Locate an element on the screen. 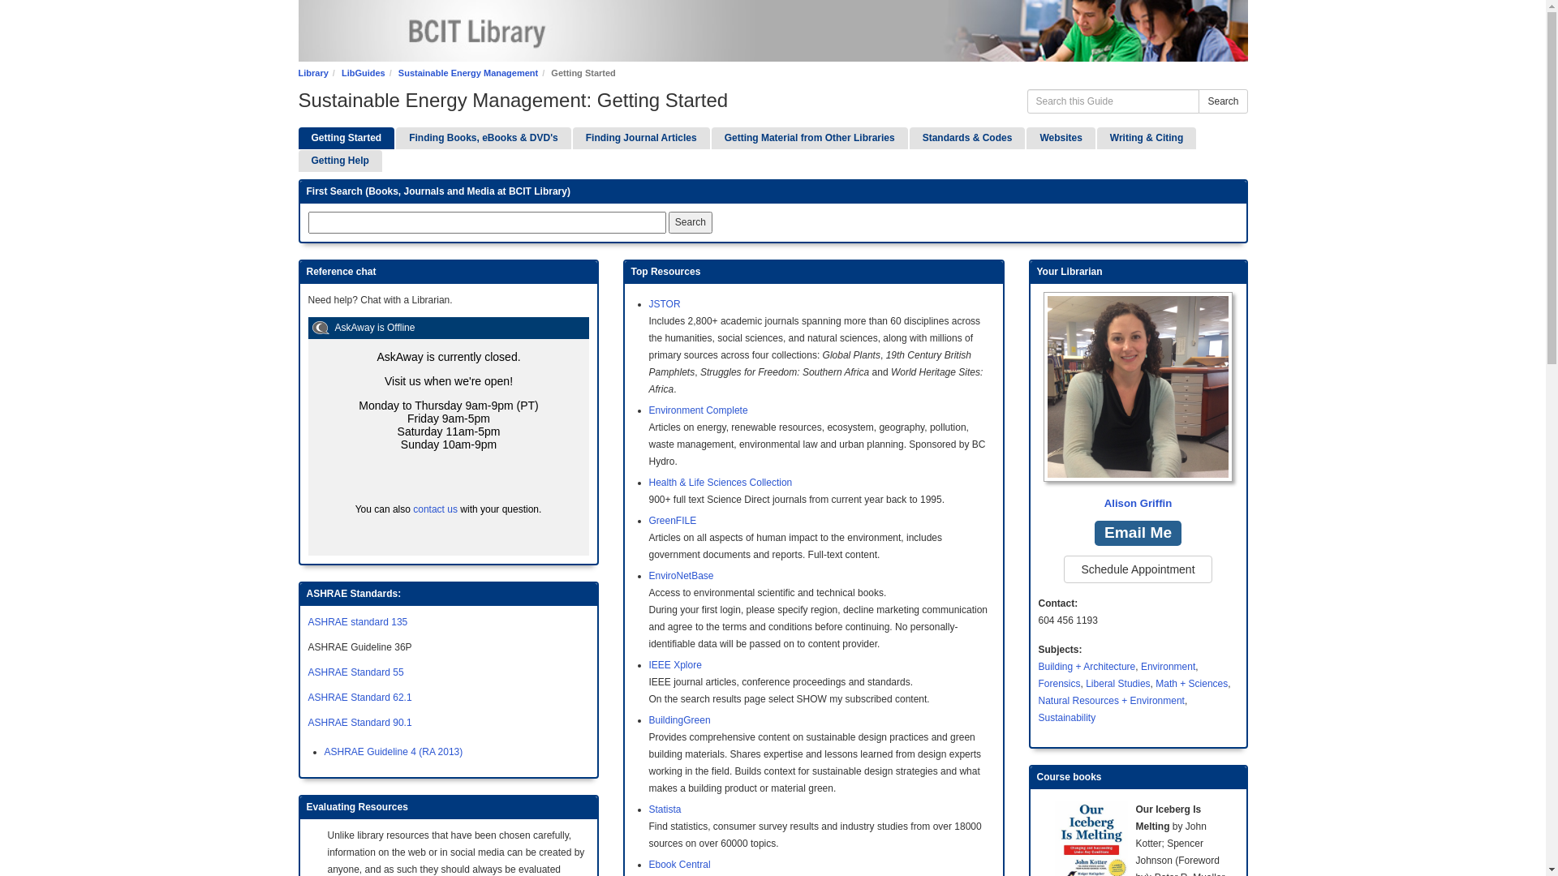 Image resolution: width=1558 pixels, height=876 pixels. JSTOR is located at coordinates (665, 304).